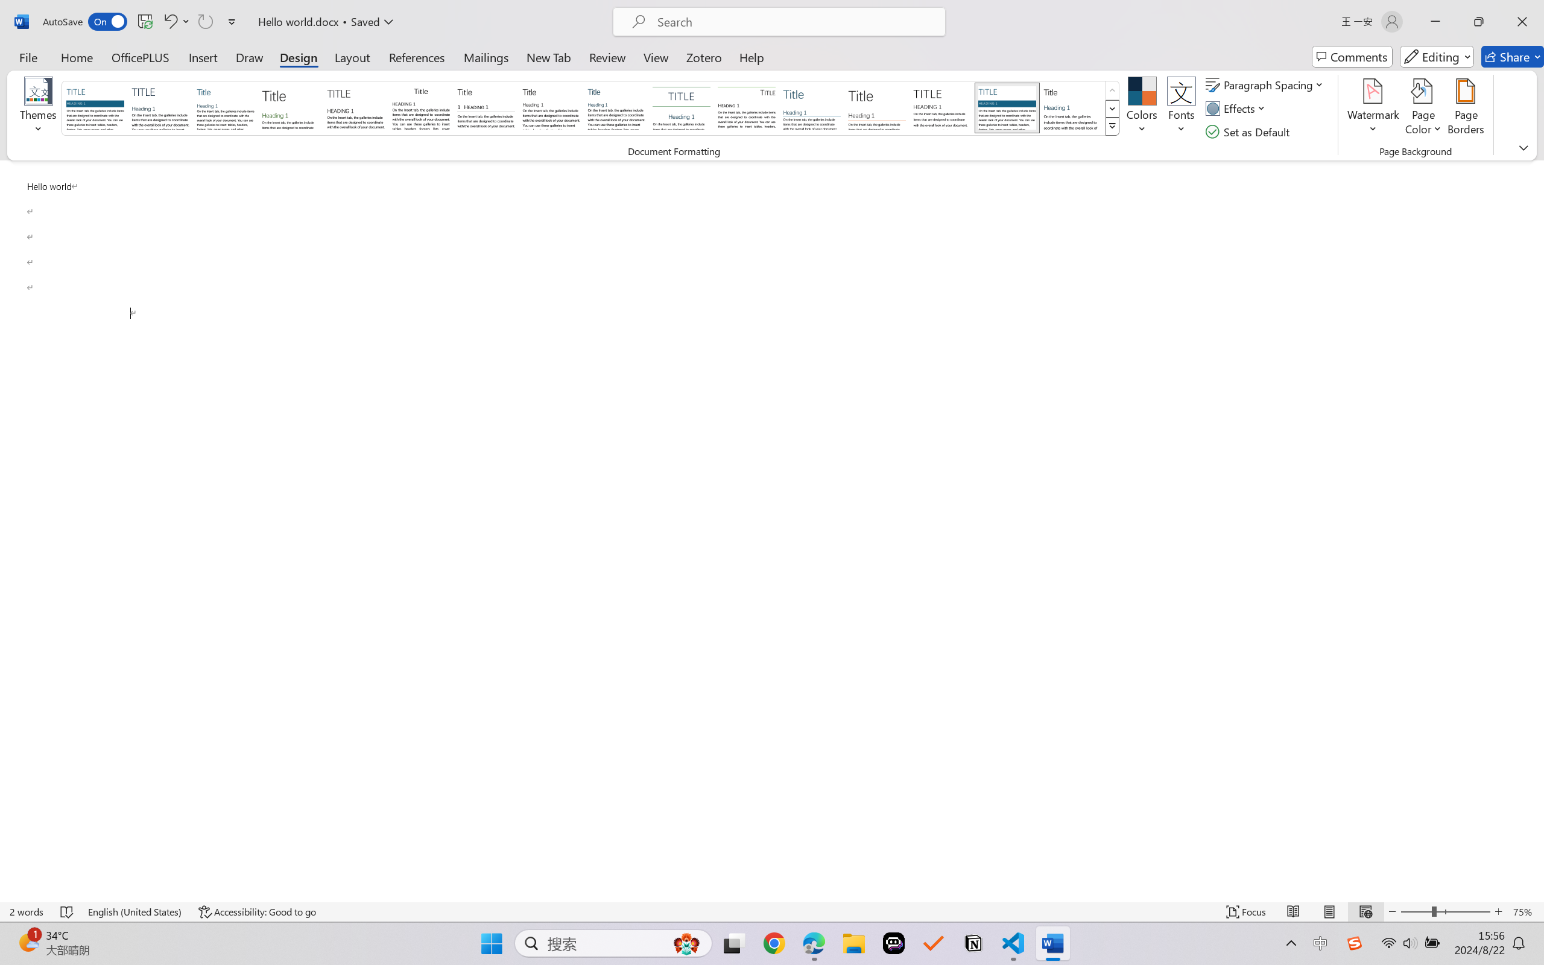 Image resolution: width=1544 pixels, height=965 pixels. I want to click on Row up, so click(1112, 90).